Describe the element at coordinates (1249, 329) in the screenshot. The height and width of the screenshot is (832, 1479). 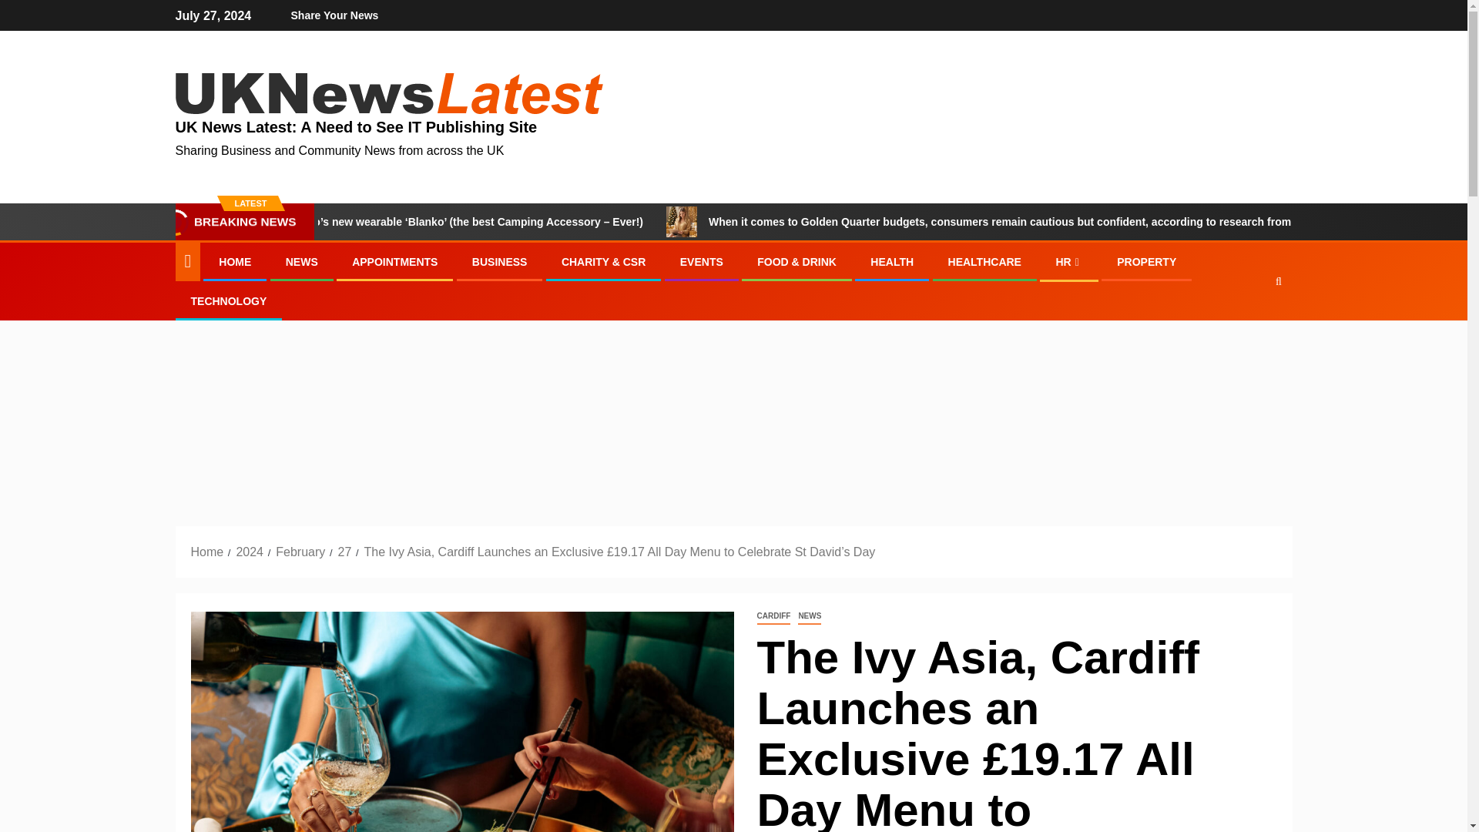
I see `Search` at that location.